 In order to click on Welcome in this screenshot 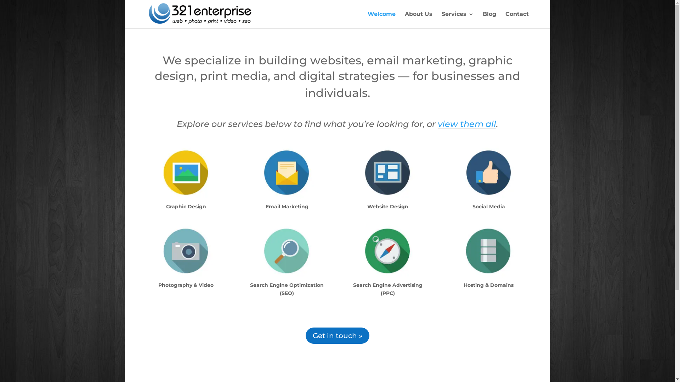, I will do `click(382, 20)`.